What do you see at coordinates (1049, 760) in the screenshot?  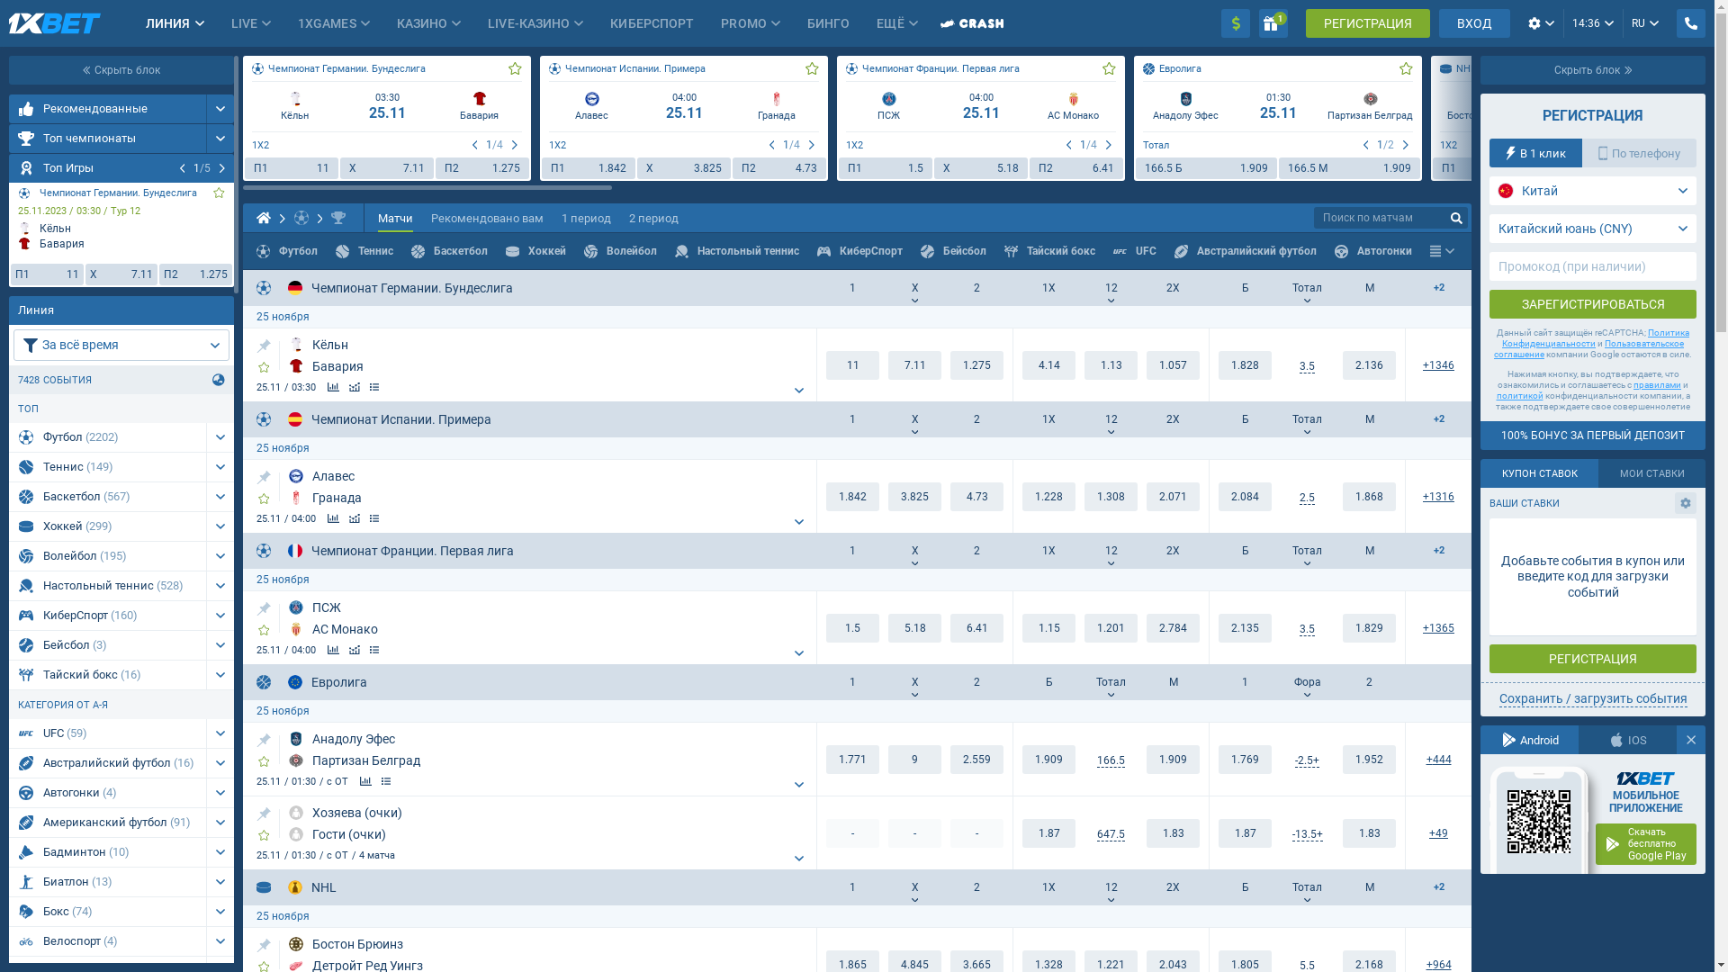 I see `1.909` at bounding box center [1049, 760].